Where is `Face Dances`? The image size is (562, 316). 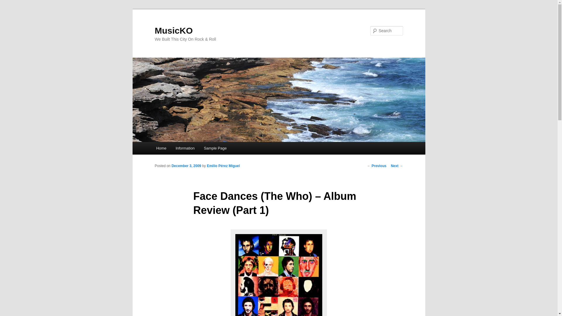
Face Dances is located at coordinates (279, 274).